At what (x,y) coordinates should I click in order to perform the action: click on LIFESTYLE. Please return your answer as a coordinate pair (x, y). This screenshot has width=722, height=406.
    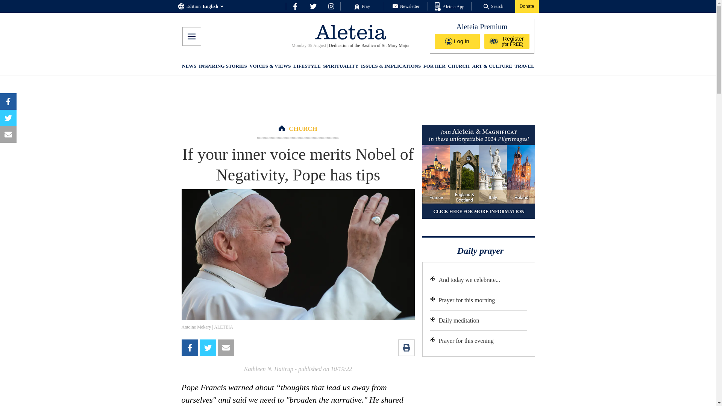
    Looking at the image, I should click on (307, 67).